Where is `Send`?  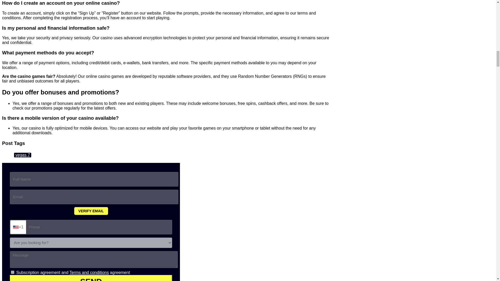
Send is located at coordinates (91, 278).